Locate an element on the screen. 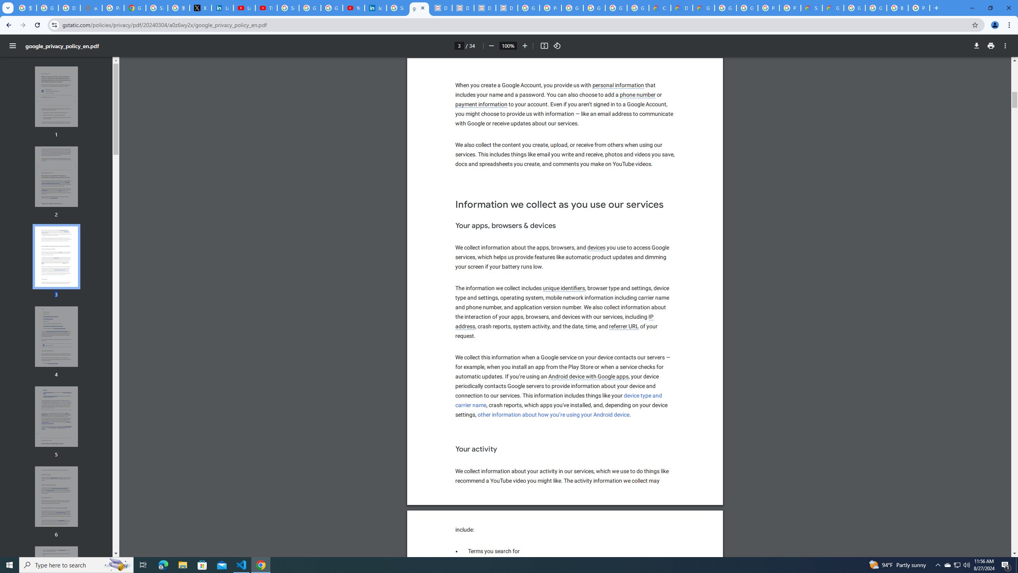 This screenshot has height=573, width=1018. Gemini for Business and Developers | Google Cloud is located at coordinates (703, 8).